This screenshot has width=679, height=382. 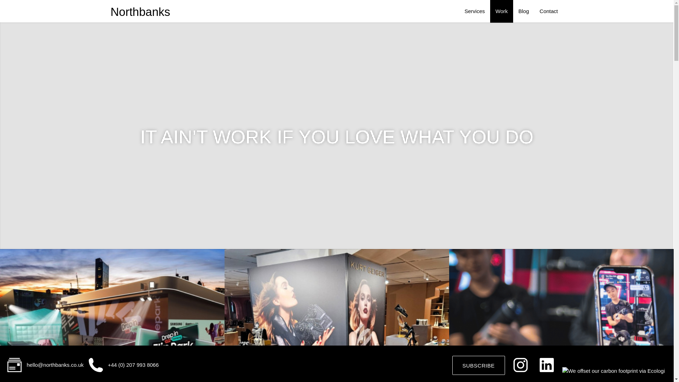 I want to click on Services, so click(x=475, y=11).